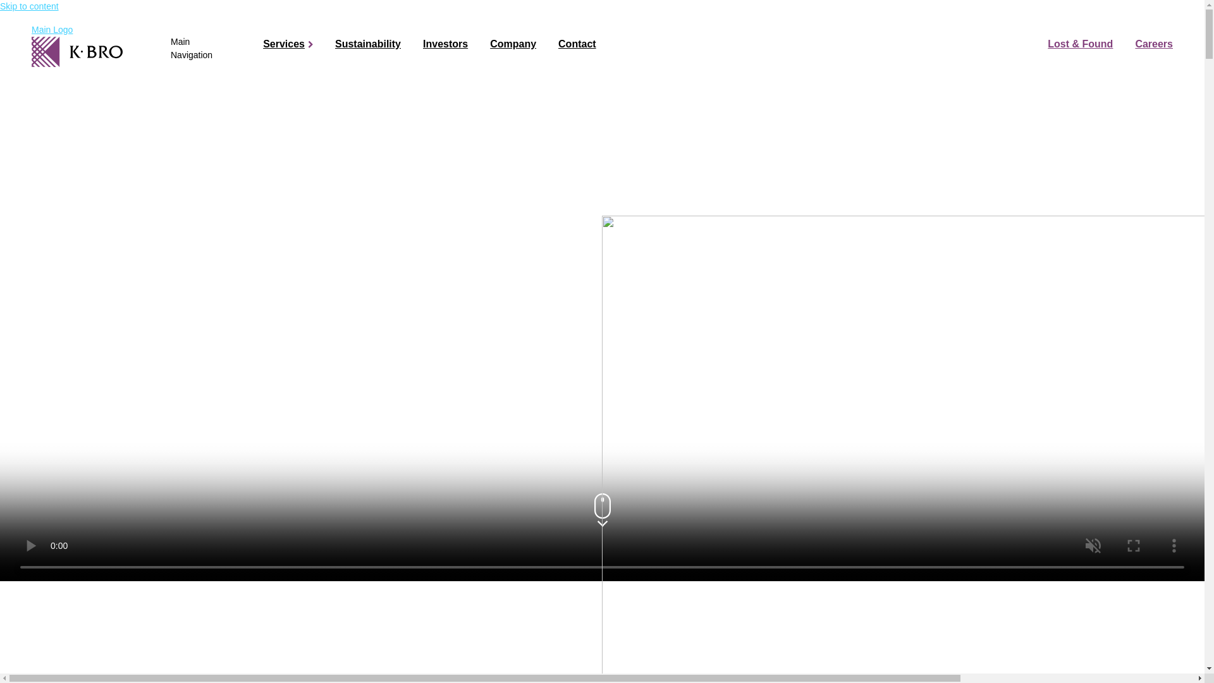 This screenshot has height=683, width=1214. I want to click on Contact, so click(577, 44).